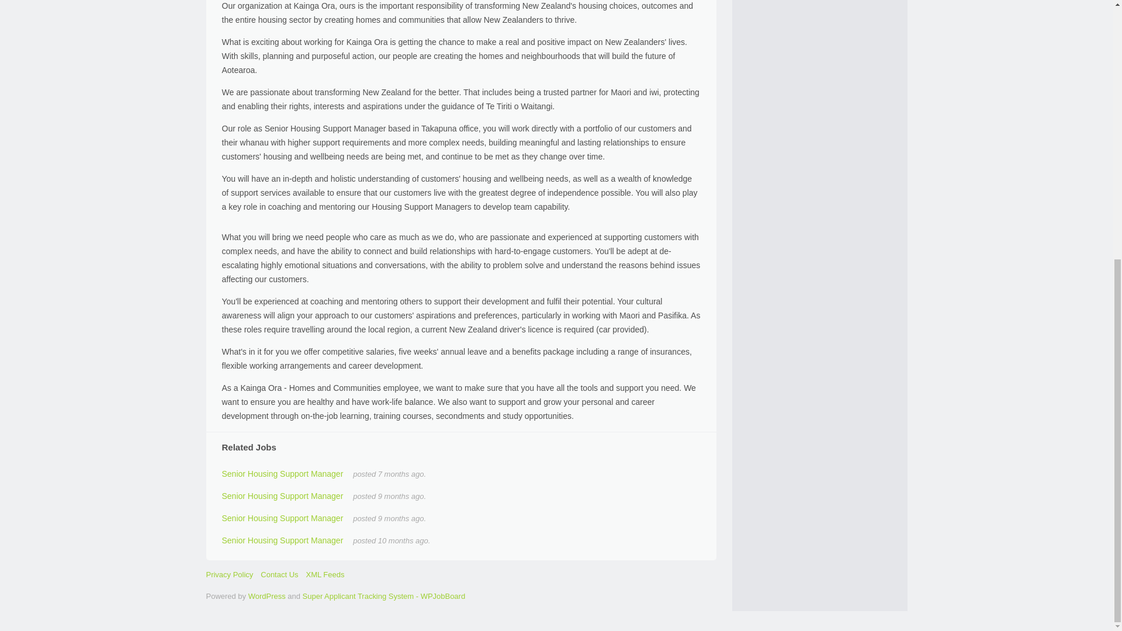  Describe the element at coordinates (283, 518) in the screenshot. I see `Senior Housing Support Manager` at that location.